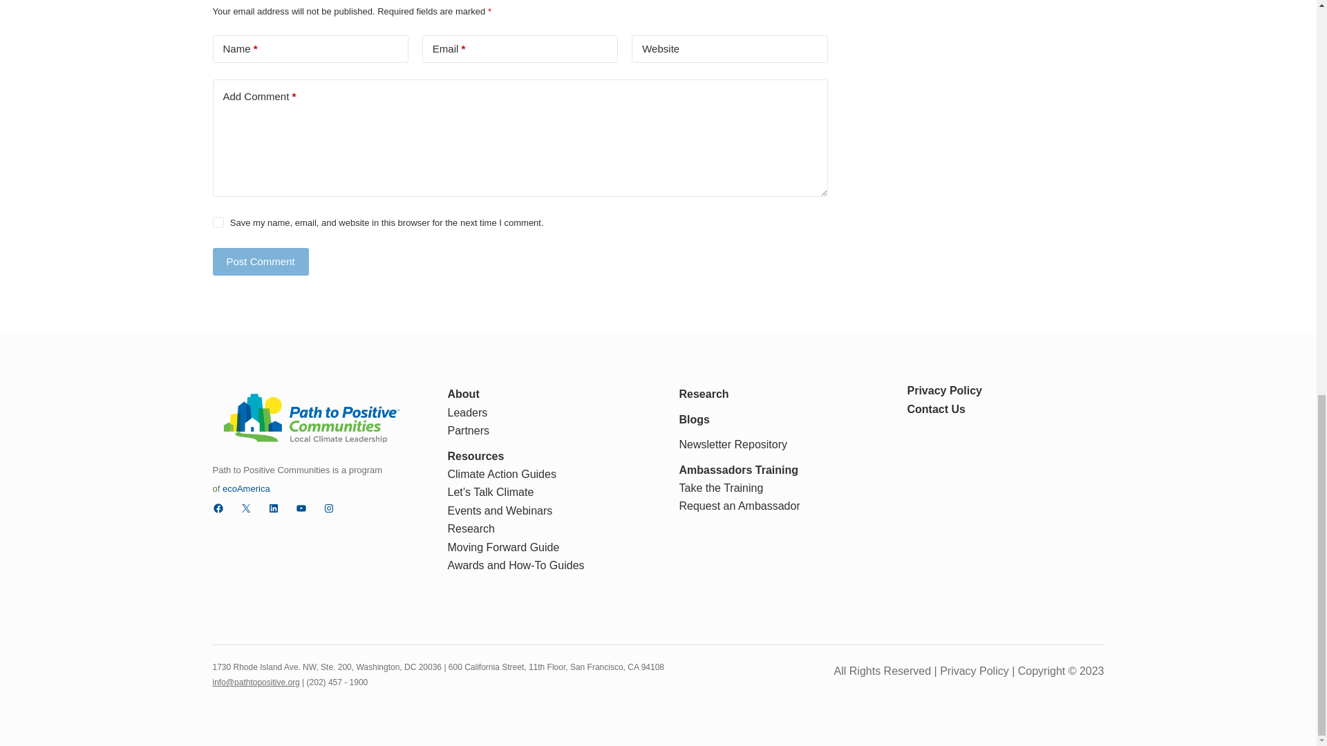  Describe the element at coordinates (218, 222) in the screenshot. I see `yes` at that location.